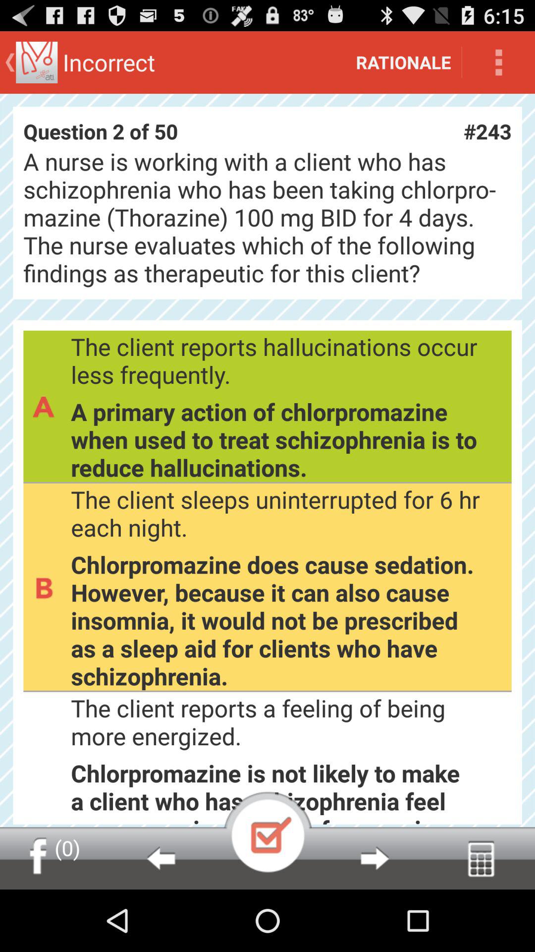 The height and width of the screenshot is (952, 535). What do you see at coordinates (160, 858) in the screenshot?
I see `open the app next to the (0)` at bounding box center [160, 858].